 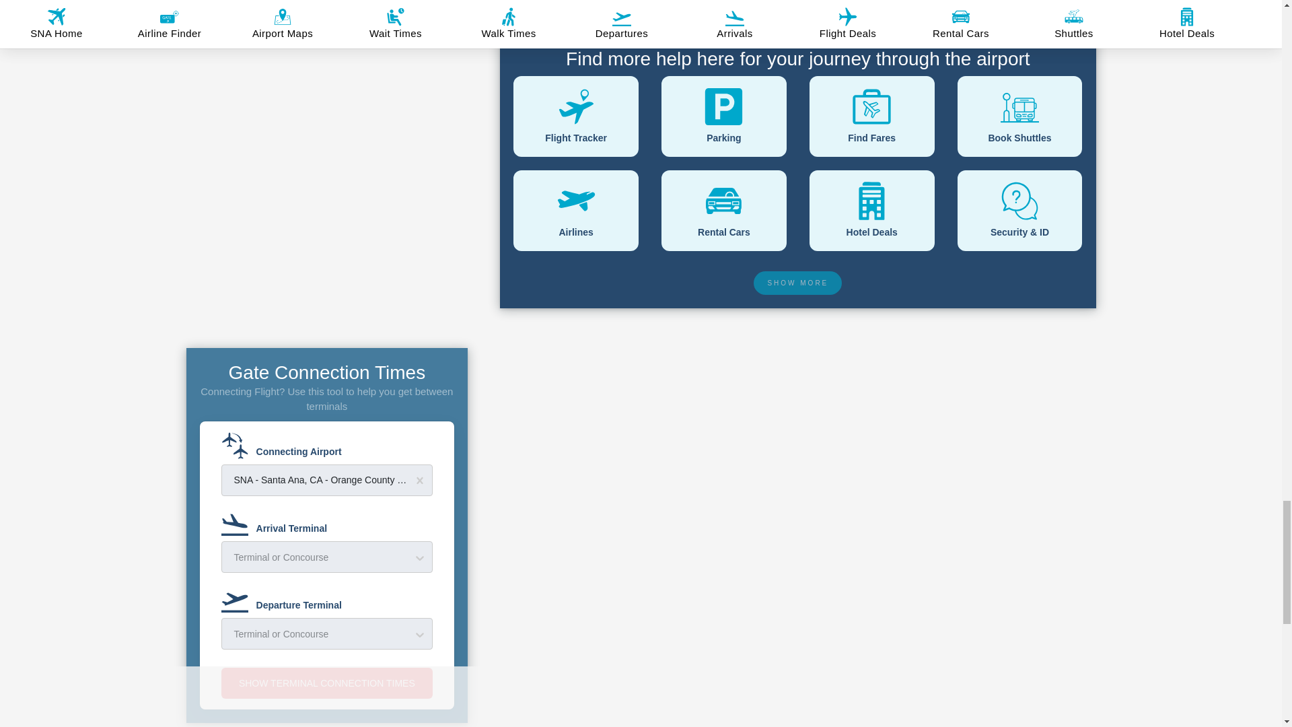 What do you see at coordinates (797, 283) in the screenshot?
I see `show more` at bounding box center [797, 283].